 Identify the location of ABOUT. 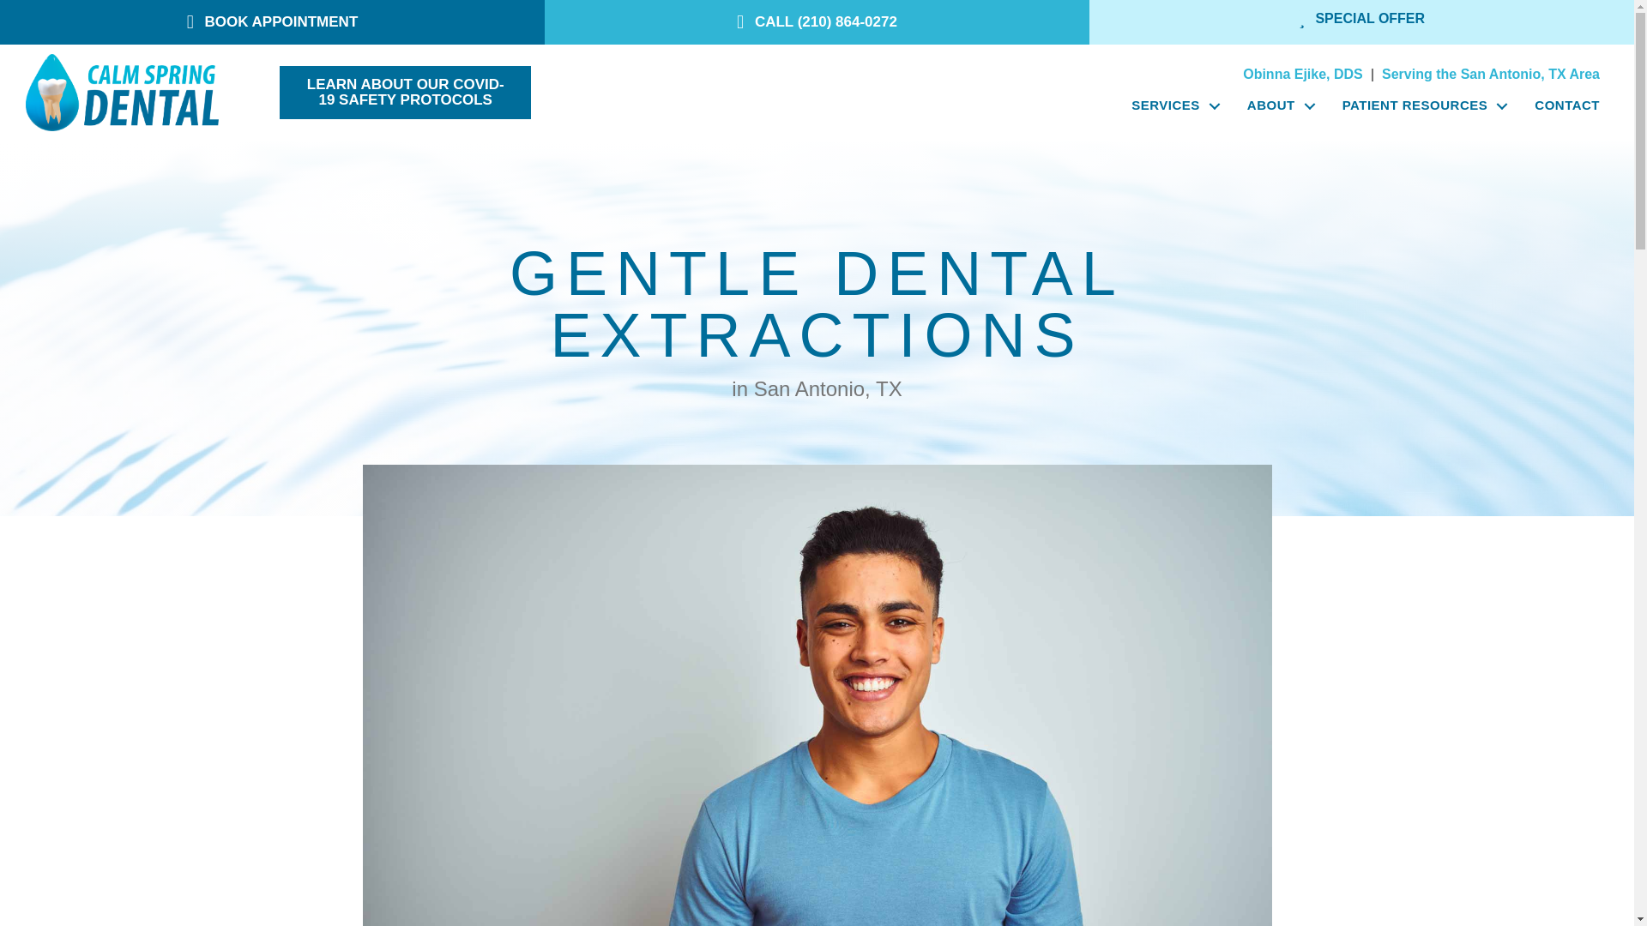
(1276, 105).